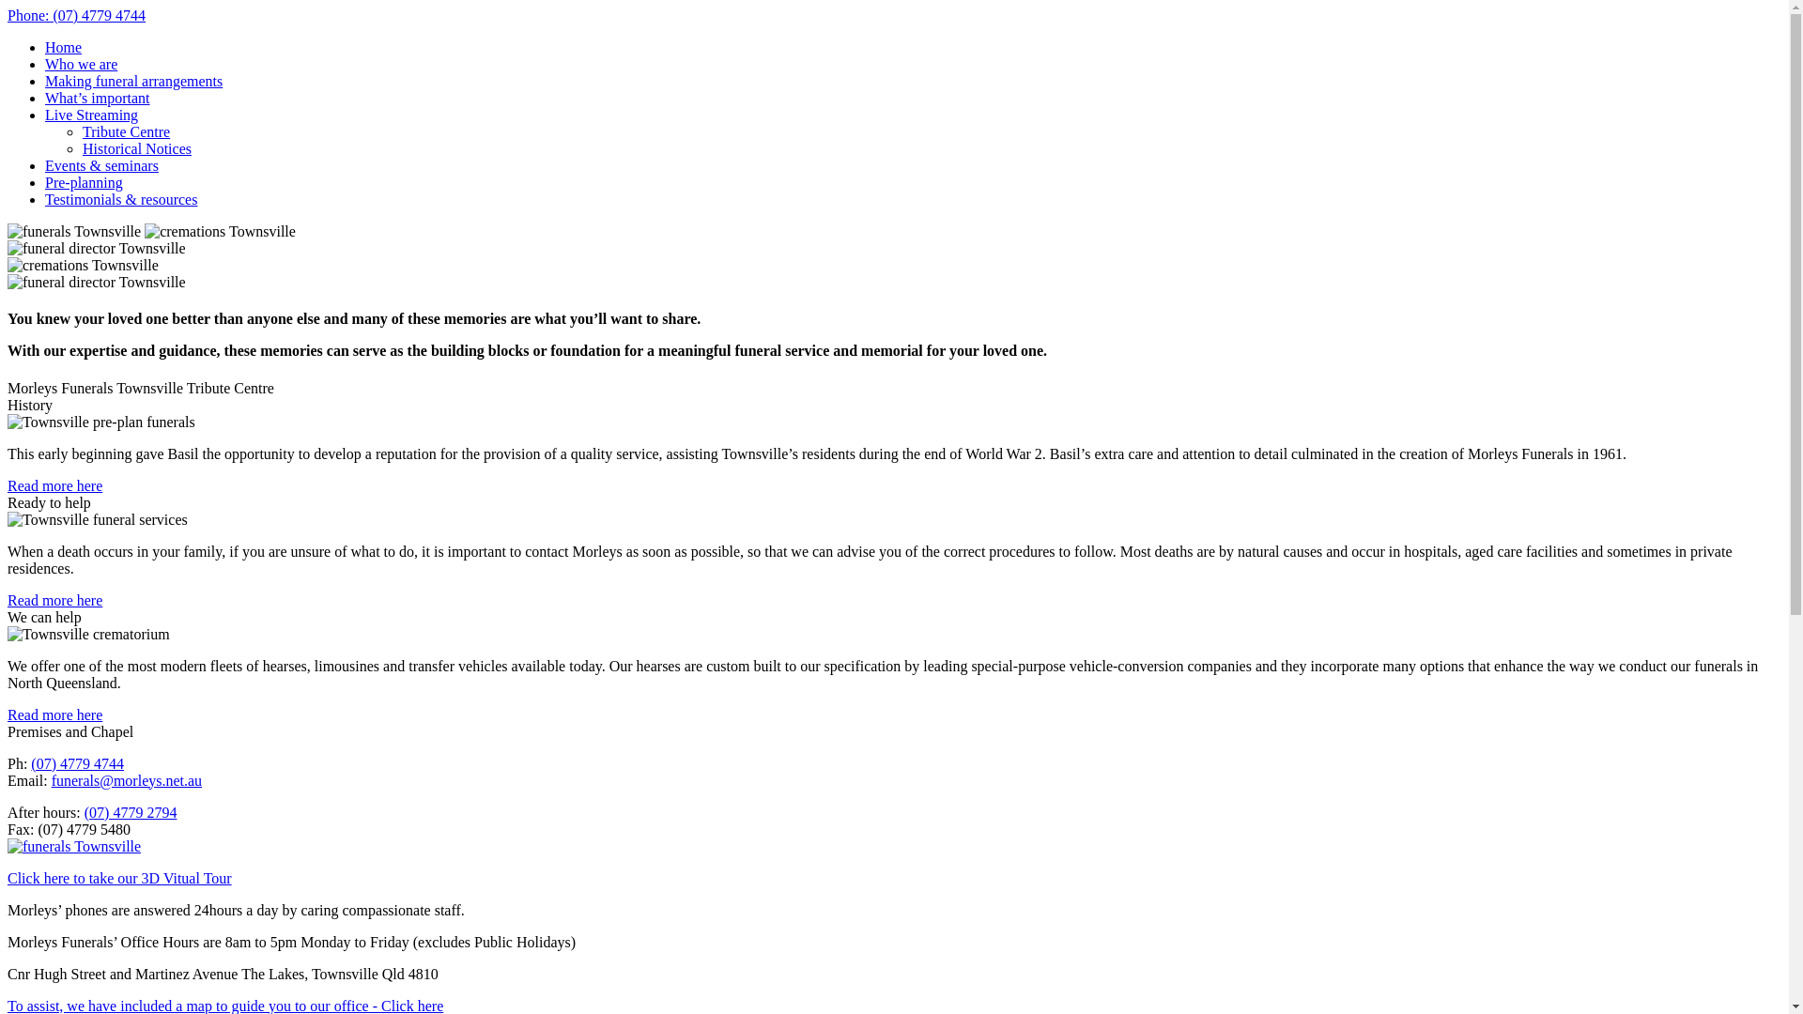 This screenshot has height=1014, width=1803. Describe the element at coordinates (127, 781) in the screenshot. I see `funerals@morleys.net.au` at that location.